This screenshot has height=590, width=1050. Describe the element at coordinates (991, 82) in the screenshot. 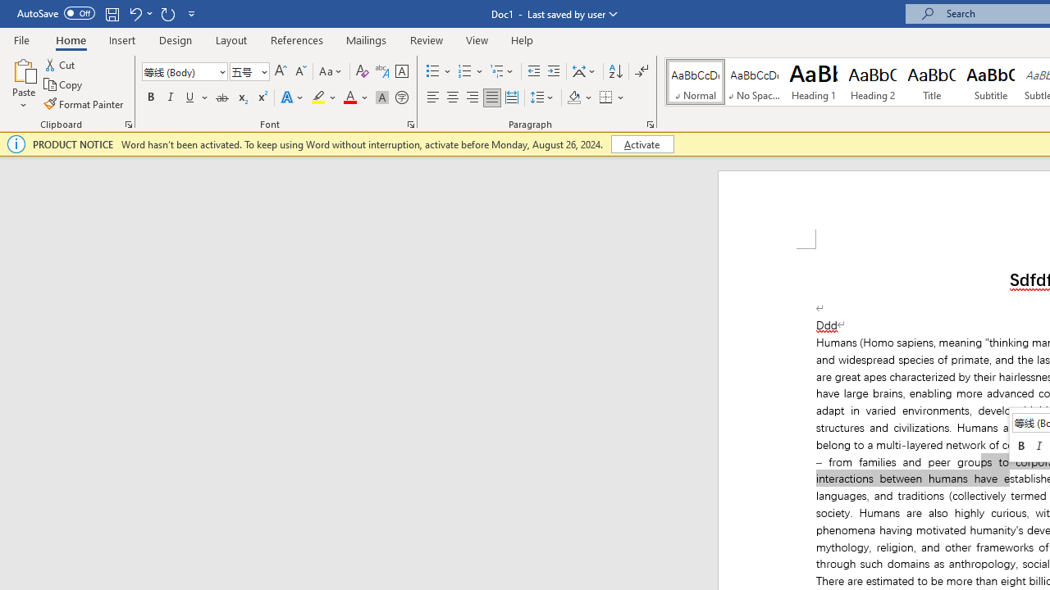

I see `Subtitle` at that location.